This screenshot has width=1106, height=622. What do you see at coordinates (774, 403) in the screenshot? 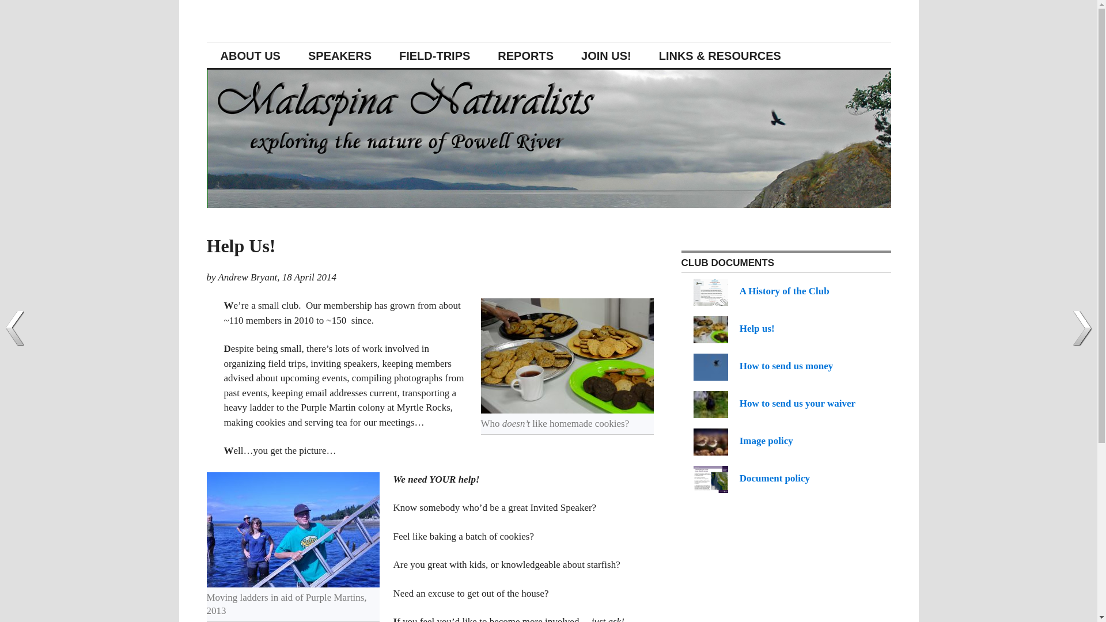
I see `How to send us your waiver` at bounding box center [774, 403].